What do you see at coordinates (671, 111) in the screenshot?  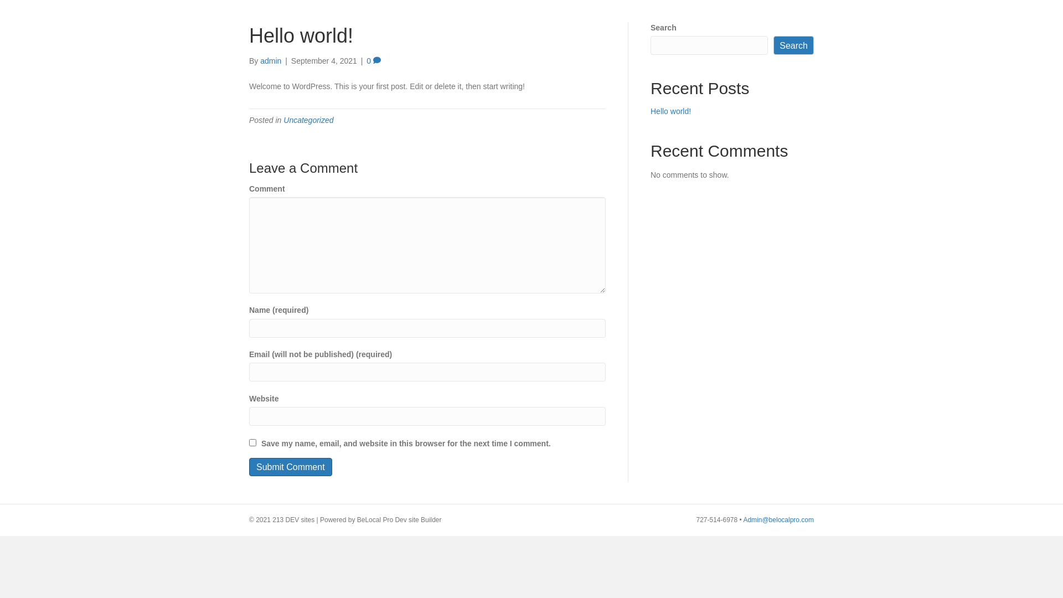 I see `Hello world!` at bounding box center [671, 111].